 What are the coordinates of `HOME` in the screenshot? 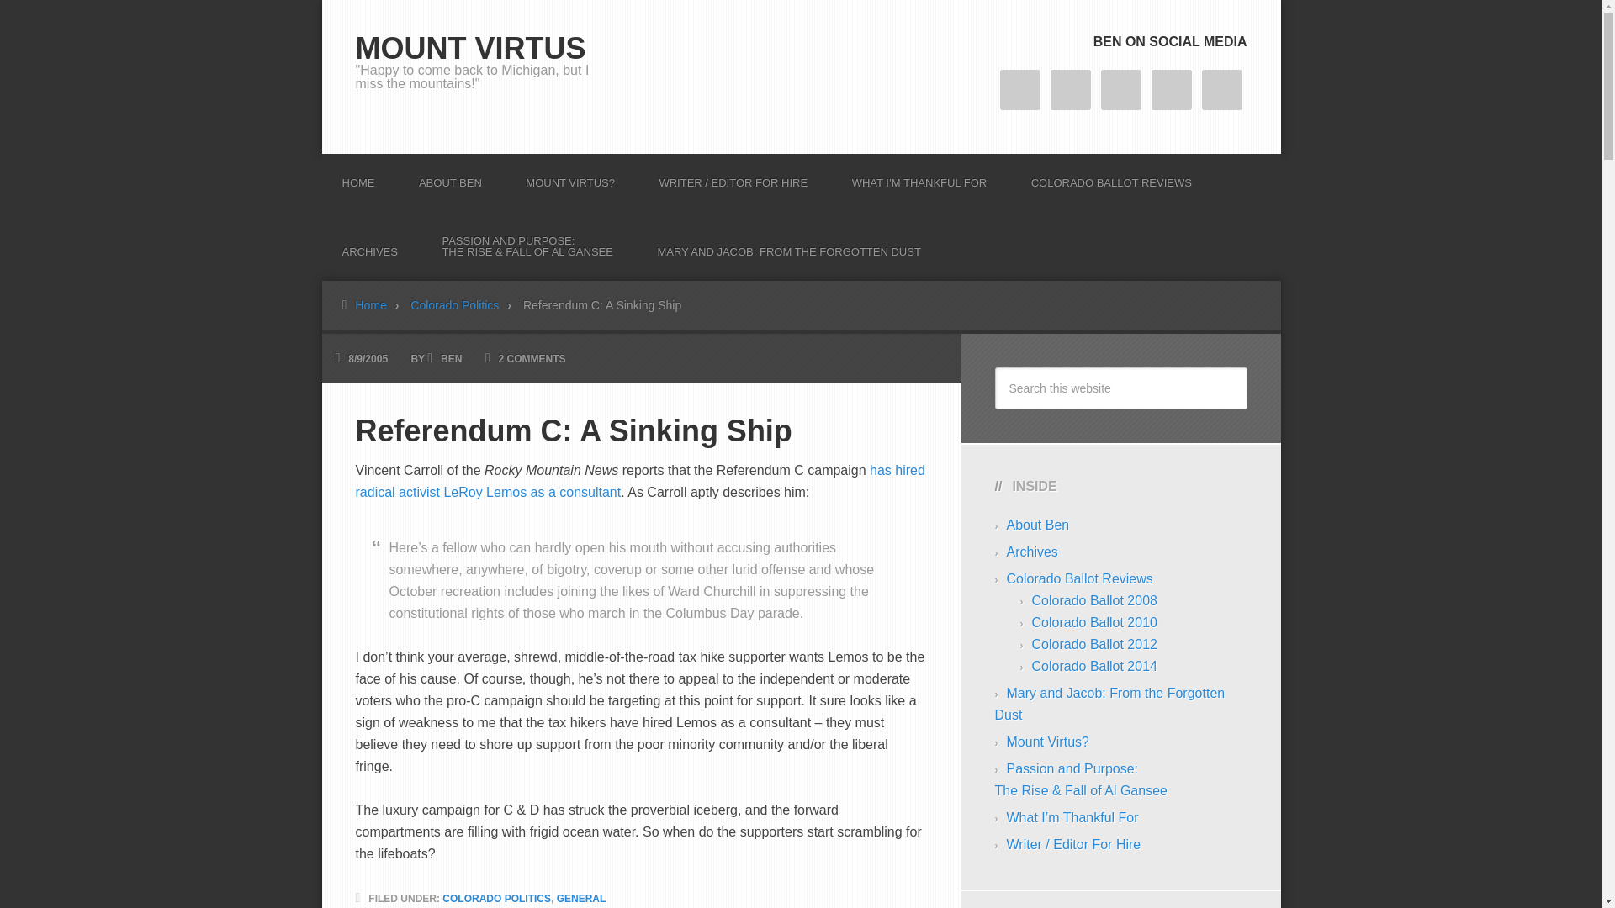 It's located at (357, 177).